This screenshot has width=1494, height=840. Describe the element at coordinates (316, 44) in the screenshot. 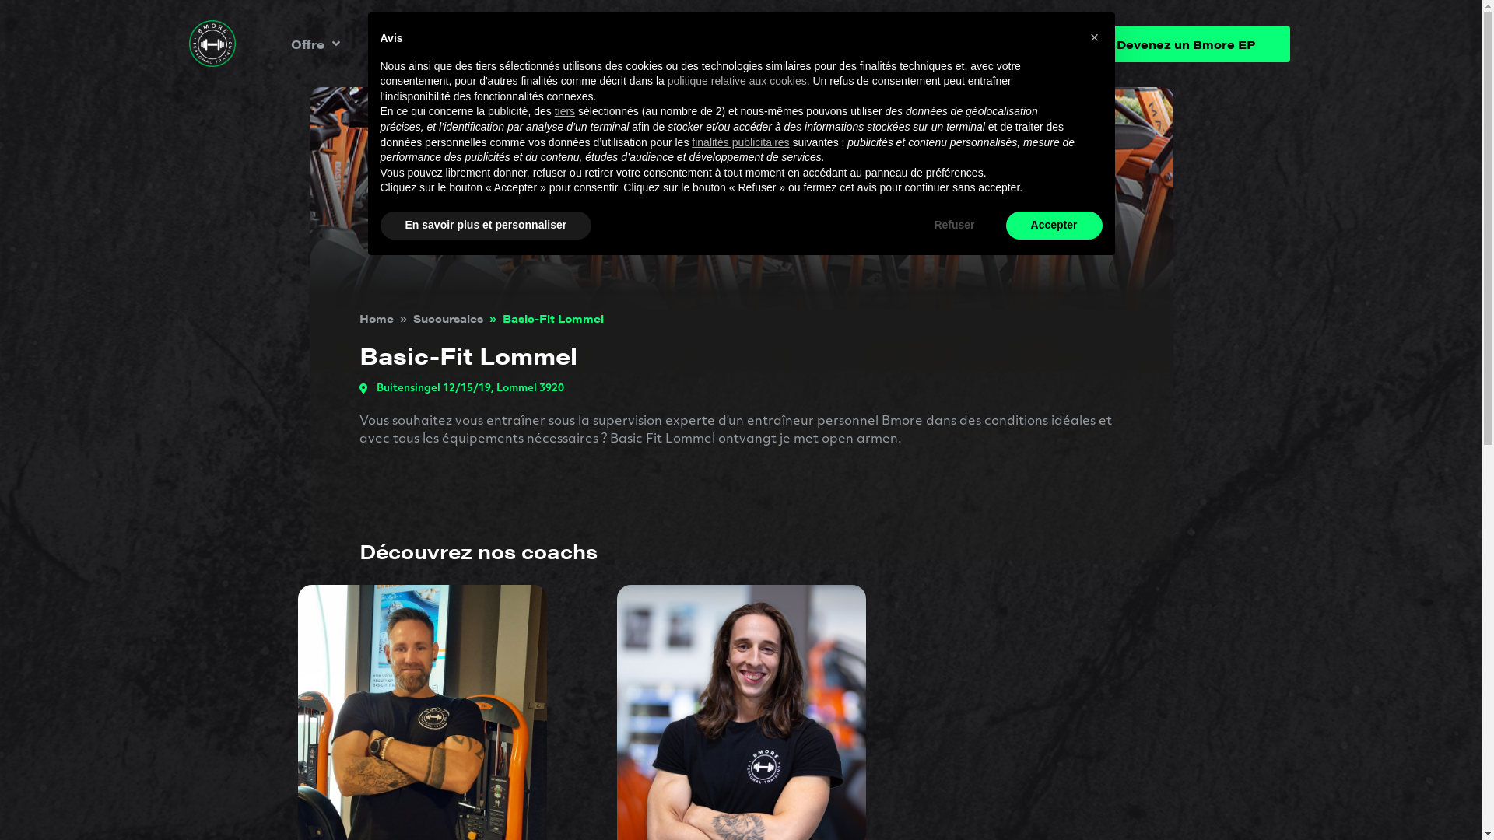

I see `Offre` at that location.